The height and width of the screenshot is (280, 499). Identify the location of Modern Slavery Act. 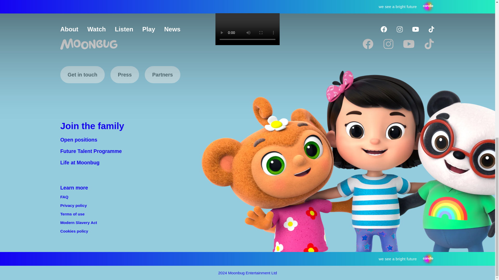
(79, 222).